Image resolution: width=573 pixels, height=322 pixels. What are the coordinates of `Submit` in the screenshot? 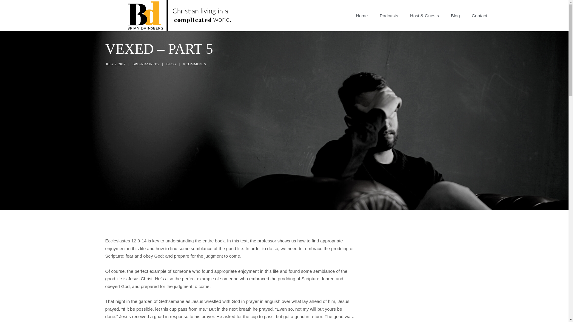 It's located at (12, 9).